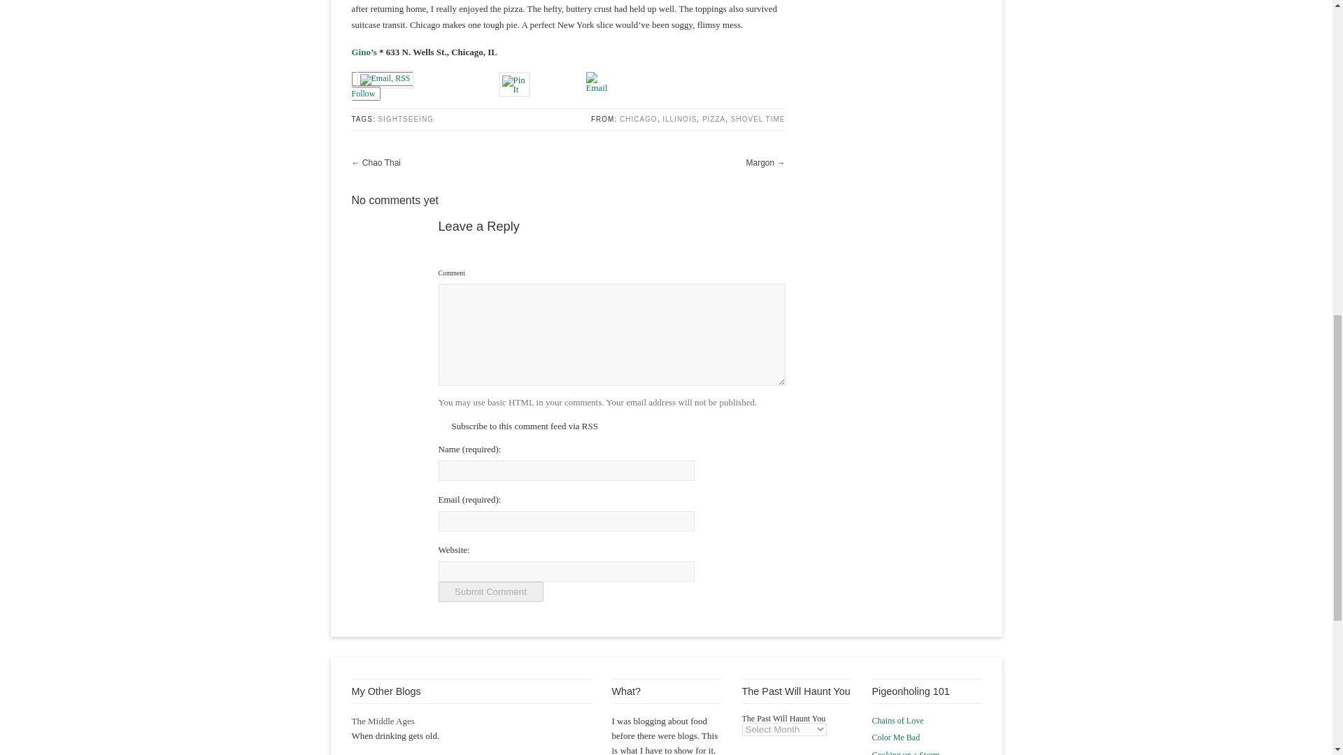  What do you see at coordinates (490, 591) in the screenshot?
I see `Submit Comment` at bounding box center [490, 591].